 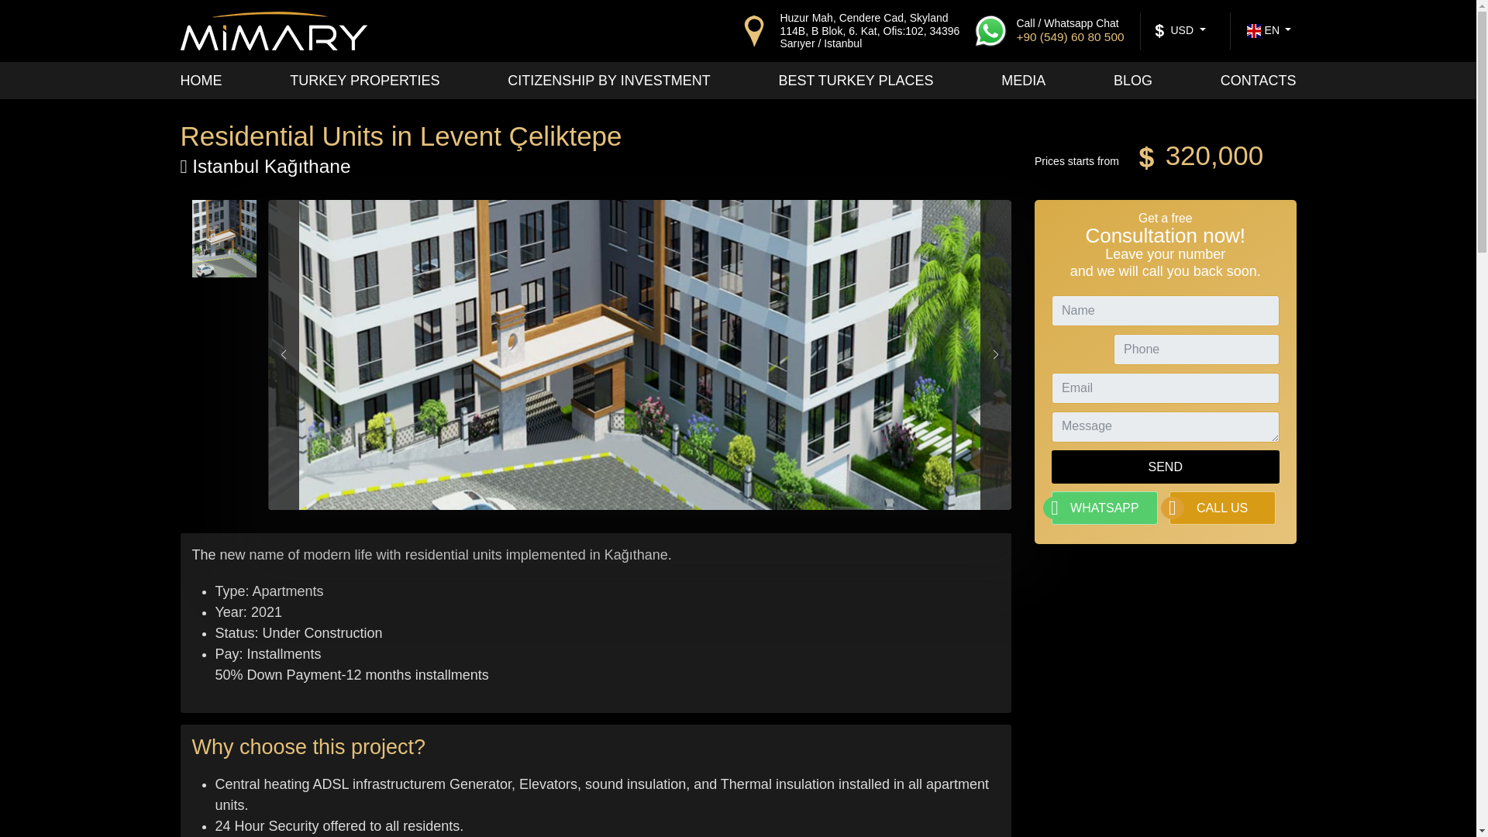 What do you see at coordinates (364, 81) in the screenshot?
I see `TURKEY PROPERTIES` at bounding box center [364, 81].